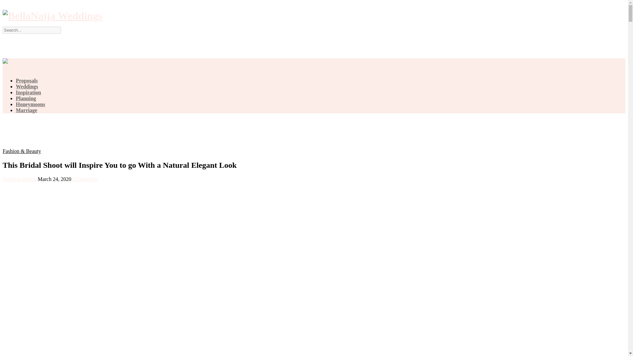 The height and width of the screenshot is (356, 633). Describe the element at coordinates (84, 179) in the screenshot. I see `2 Comments` at that location.